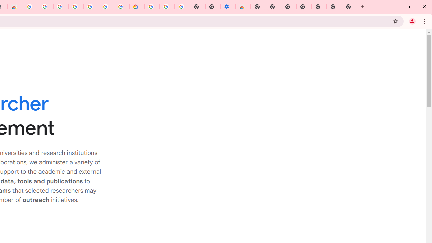 The width and height of the screenshot is (432, 243). Describe the element at coordinates (182, 7) in the screenshot. I see `Turn cookies on or off - Computer - Google Account Help` at that location.